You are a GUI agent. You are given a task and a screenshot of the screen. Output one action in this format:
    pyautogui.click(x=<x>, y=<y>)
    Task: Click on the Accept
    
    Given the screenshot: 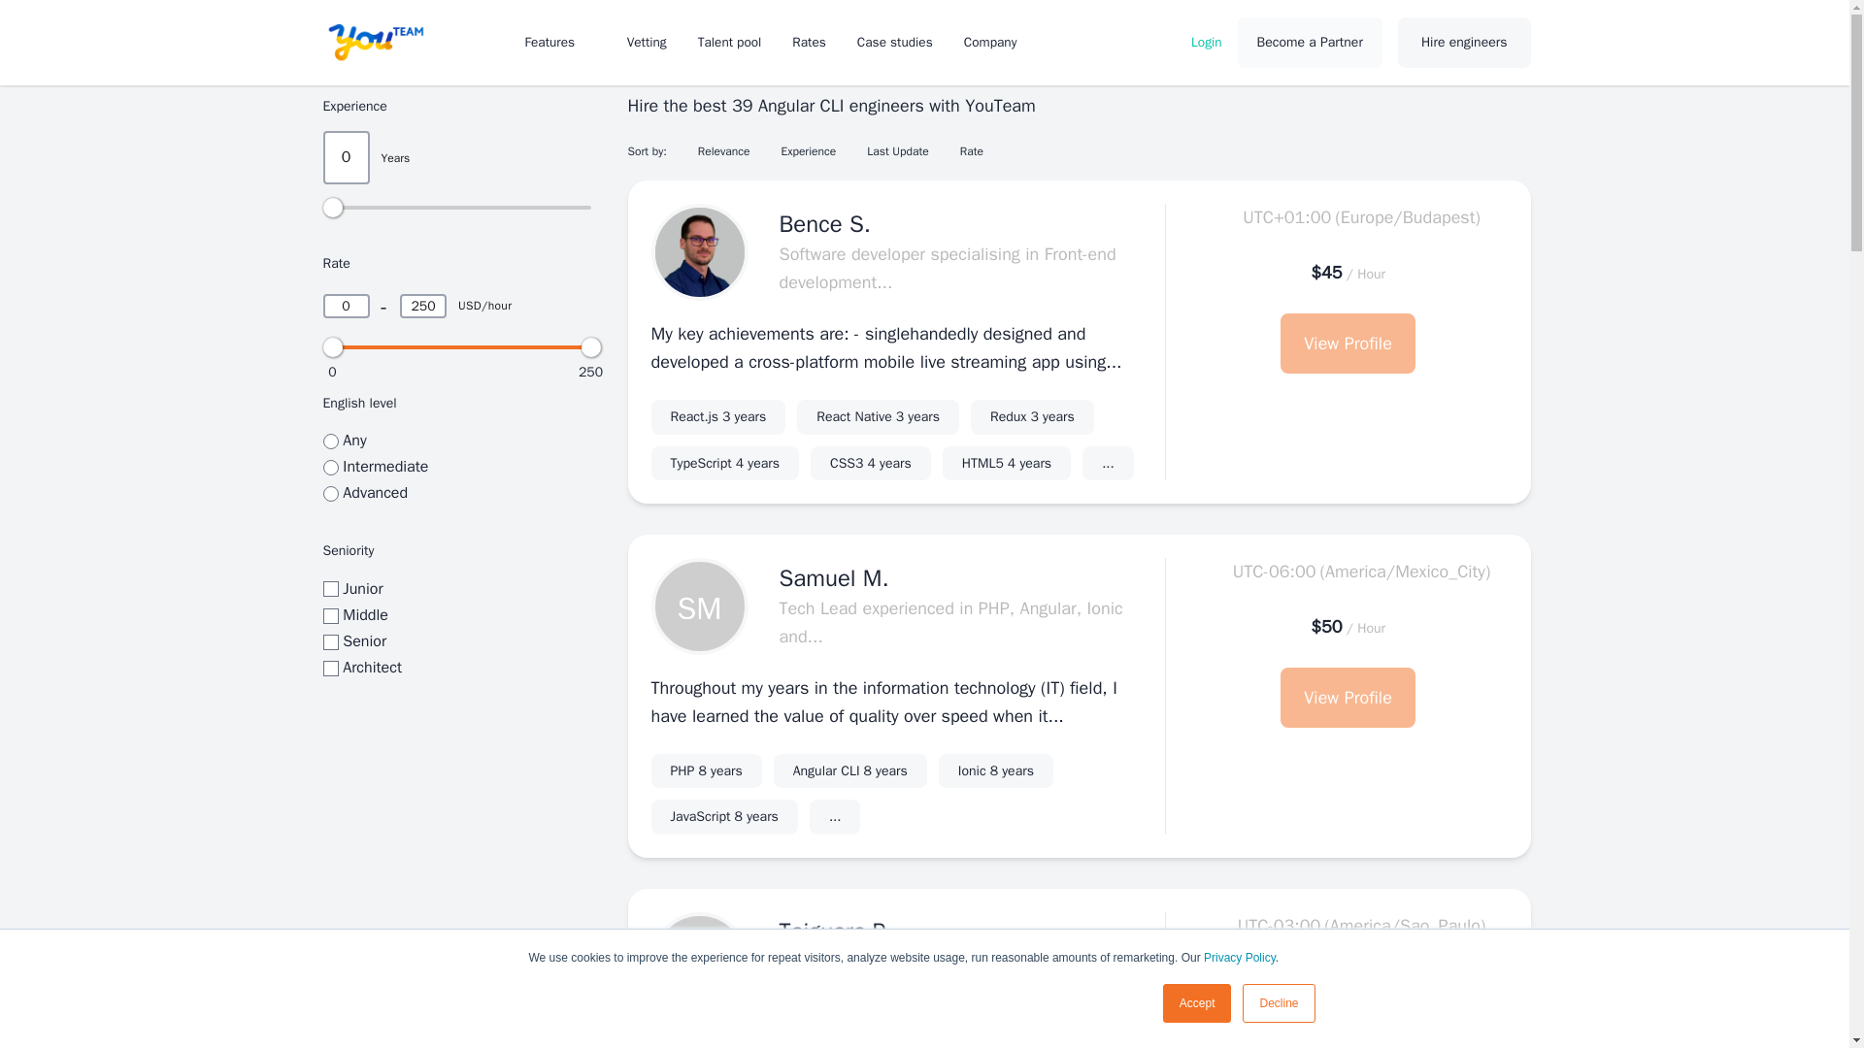 What is the action you would take?
    pyautogui.click(x=1198, y=1003)
    